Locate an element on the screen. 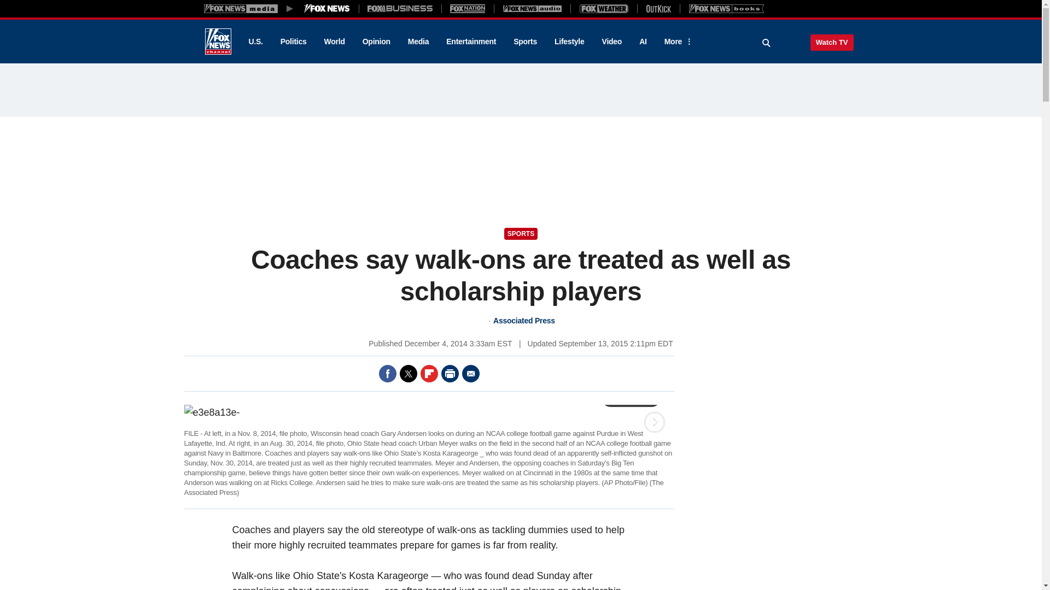 This screenshot has height=590, width=1050. Video is located at coordinates (611, 42).